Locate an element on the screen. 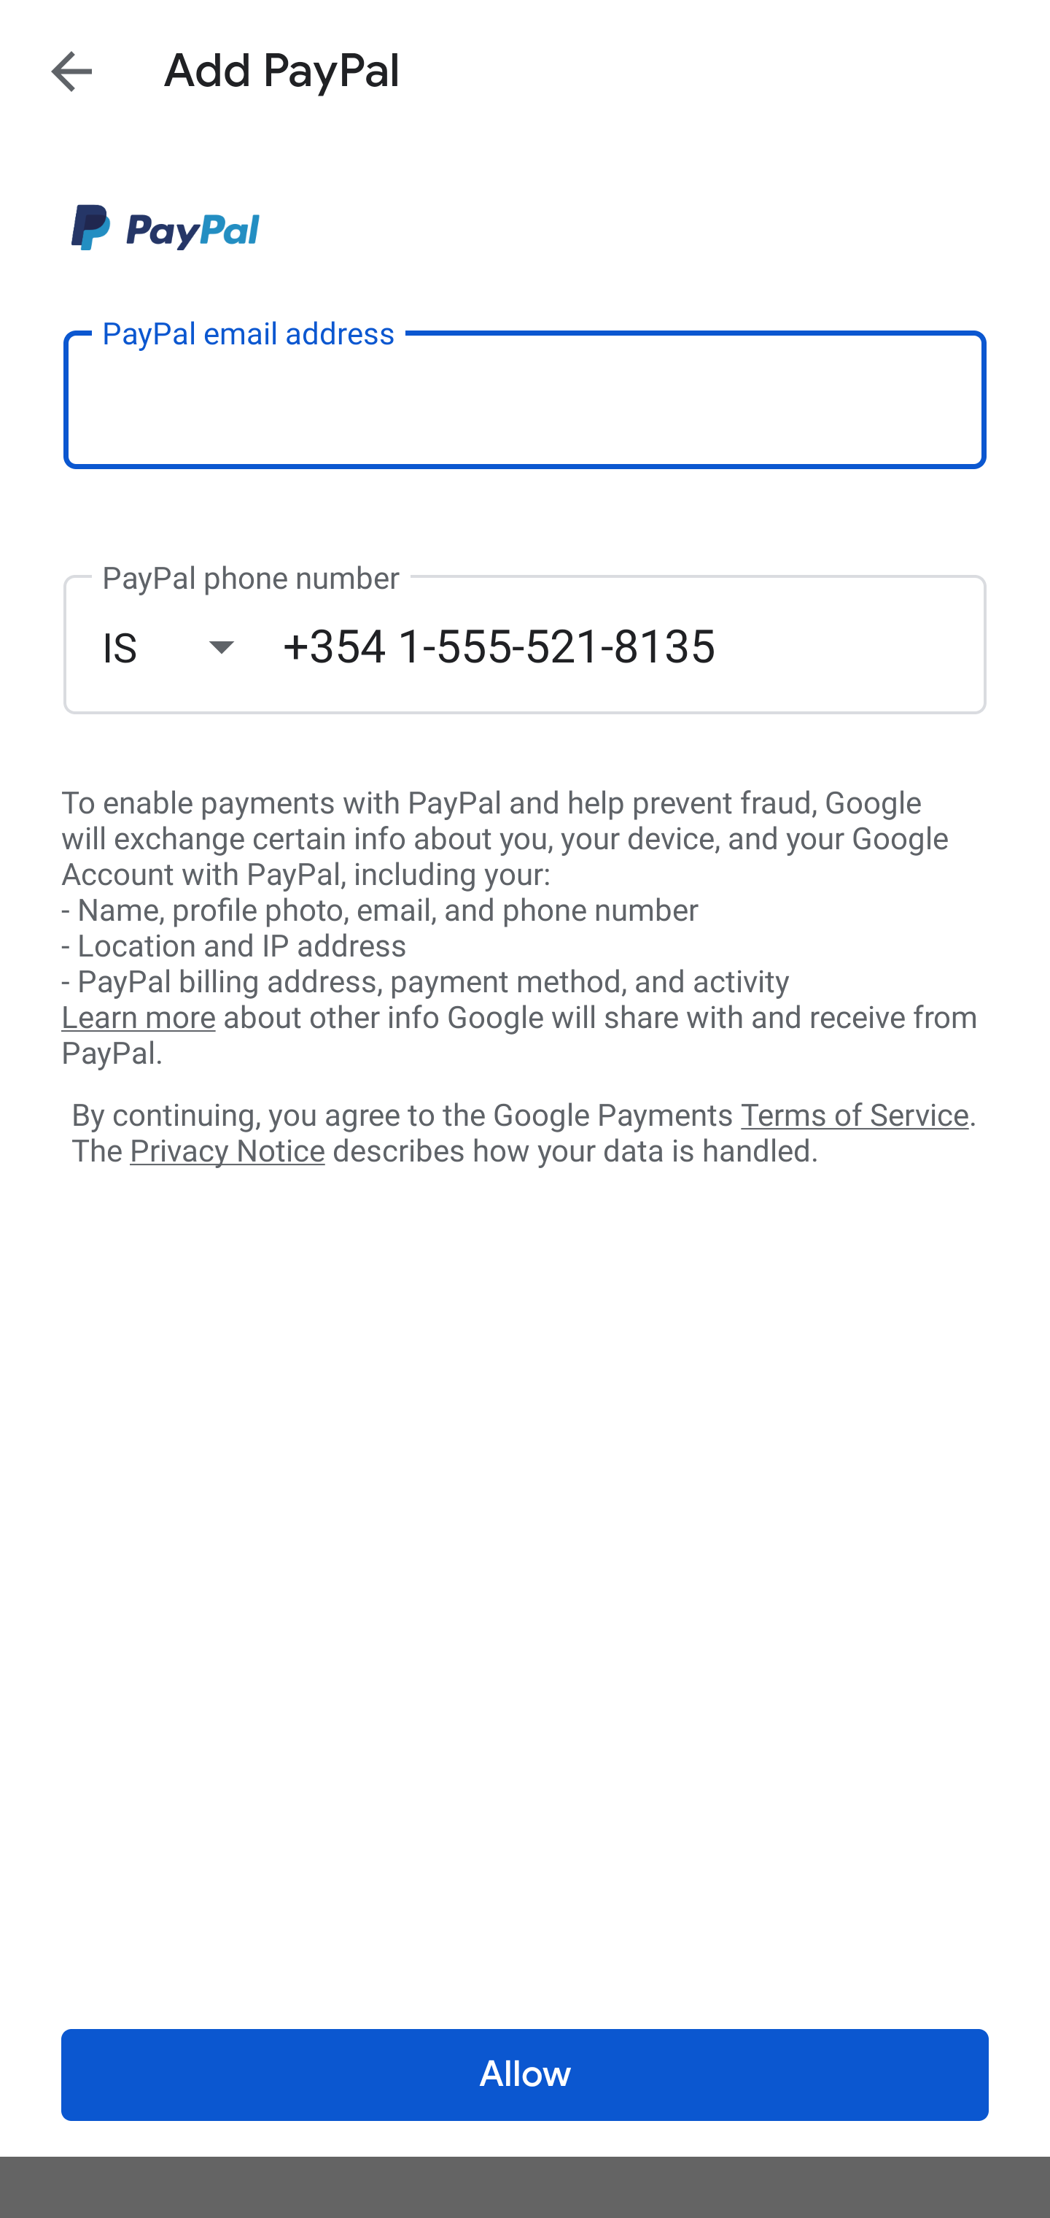 The width and height of the screenshot is (1050, 2218). Navigate up is located at coordinates (71, 71).